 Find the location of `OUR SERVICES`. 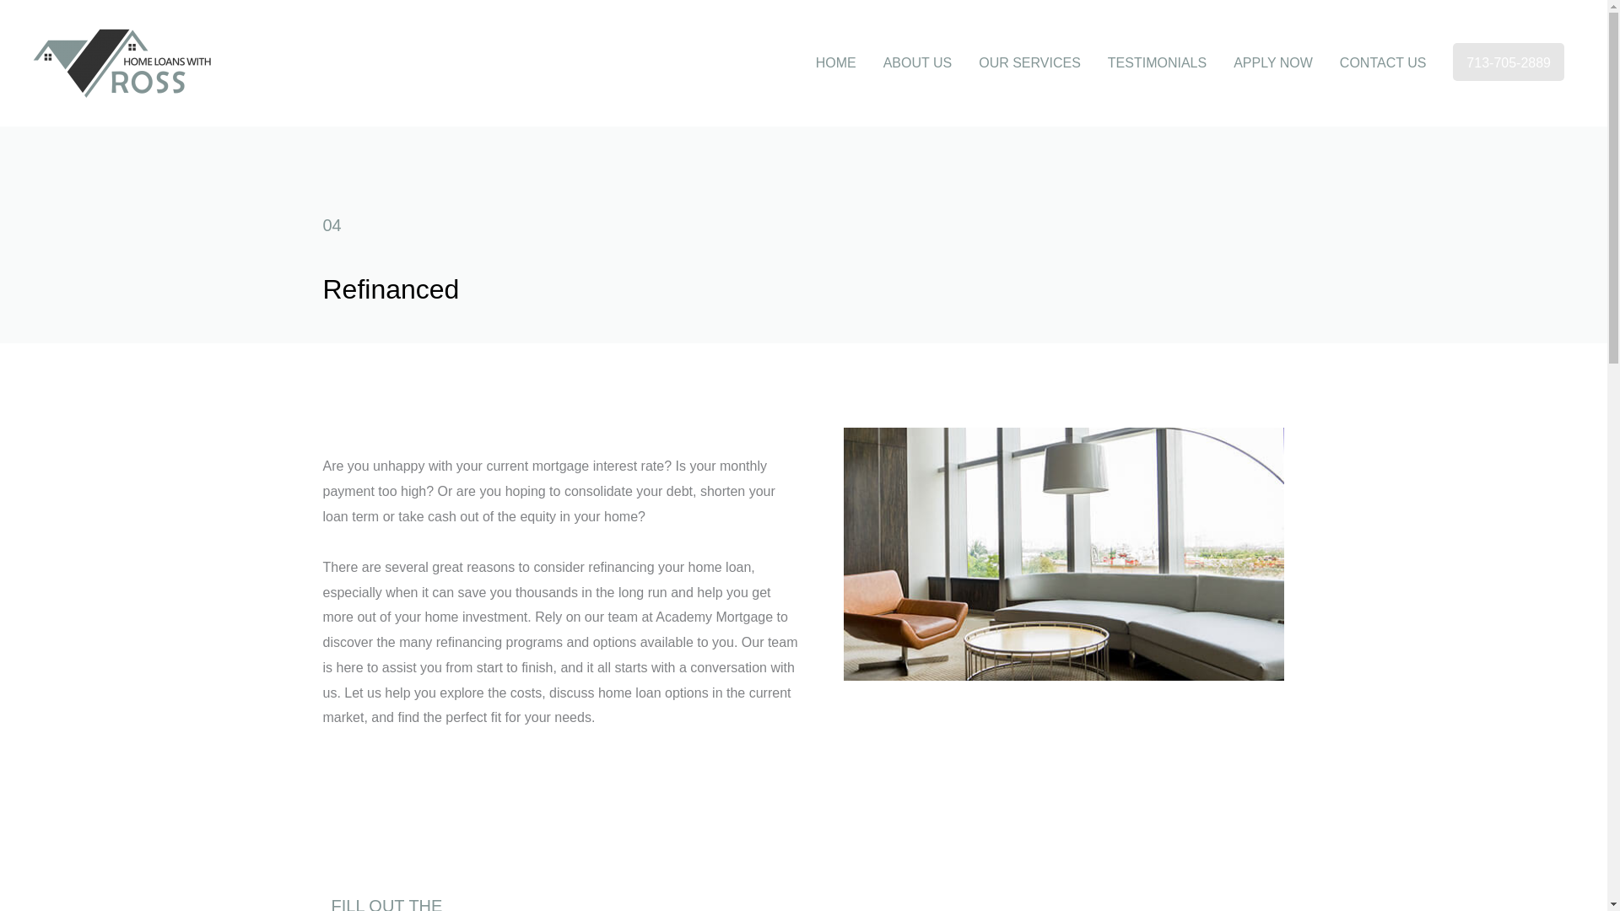

OUR SERVICES is located at coordinates (1029, 62).